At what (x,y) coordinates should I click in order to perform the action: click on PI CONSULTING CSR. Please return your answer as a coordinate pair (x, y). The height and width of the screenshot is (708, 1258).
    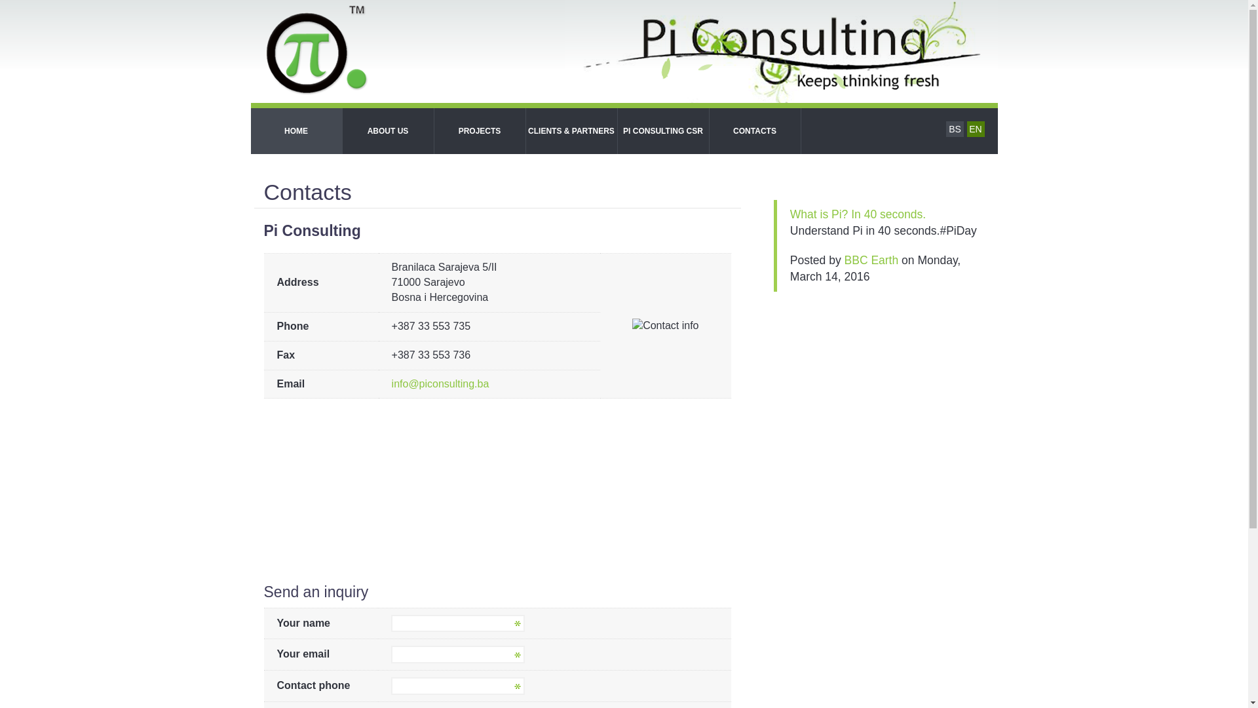
    Looking at the image, I should click on (663, 131).